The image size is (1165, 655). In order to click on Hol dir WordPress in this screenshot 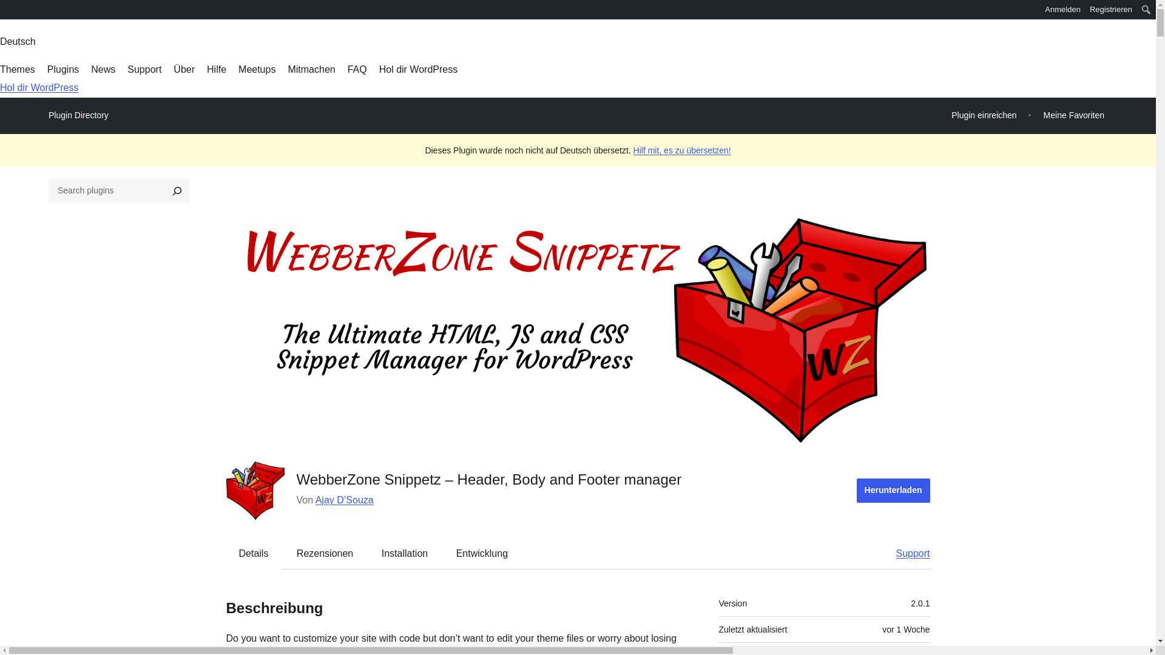, I will do `click(419, 69)`.